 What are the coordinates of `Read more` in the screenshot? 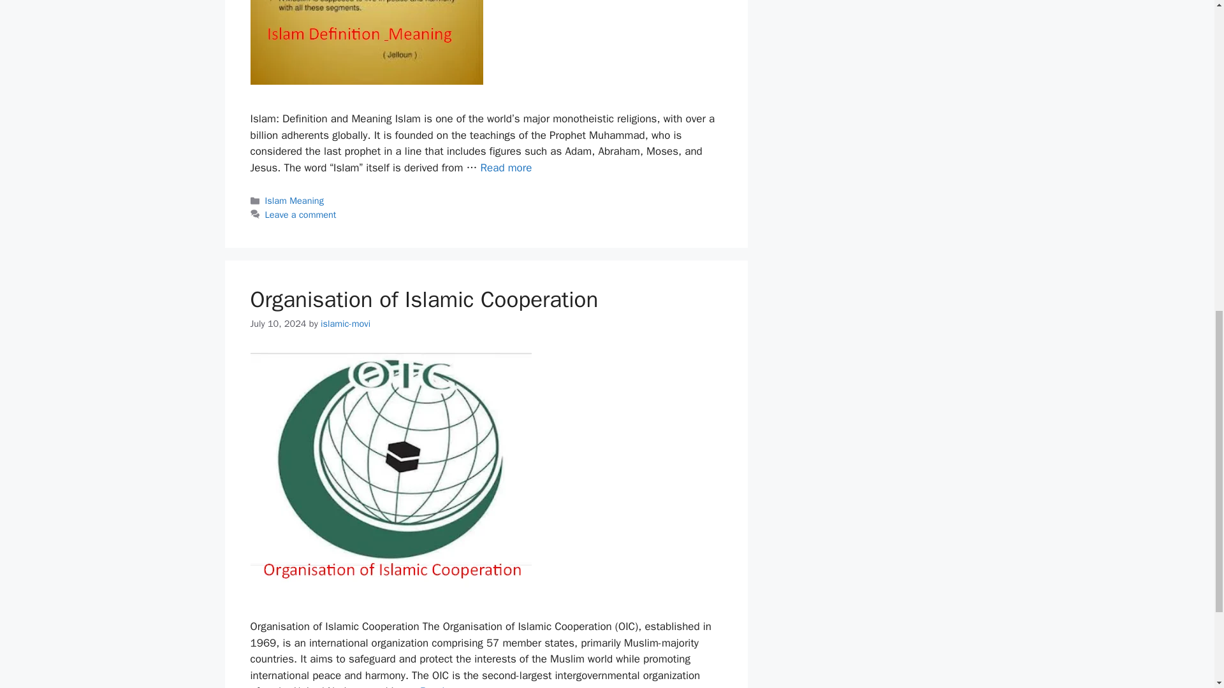 It's located at (506, 168).